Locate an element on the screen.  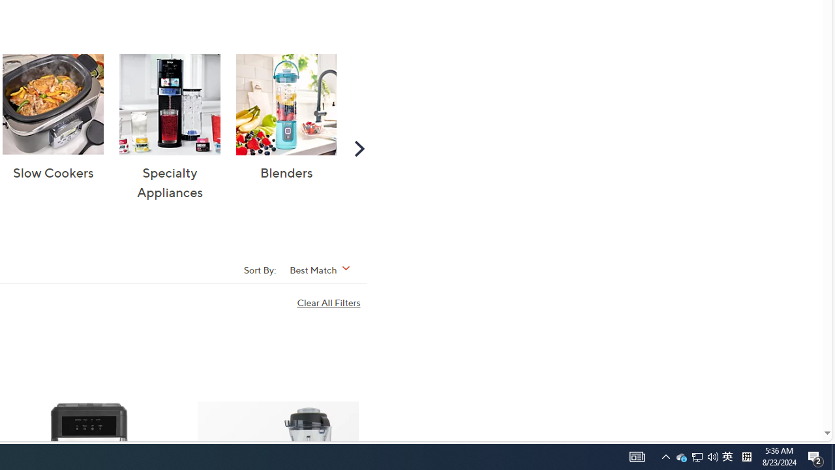
Slow Cookers is located at coordinates (53, 104).